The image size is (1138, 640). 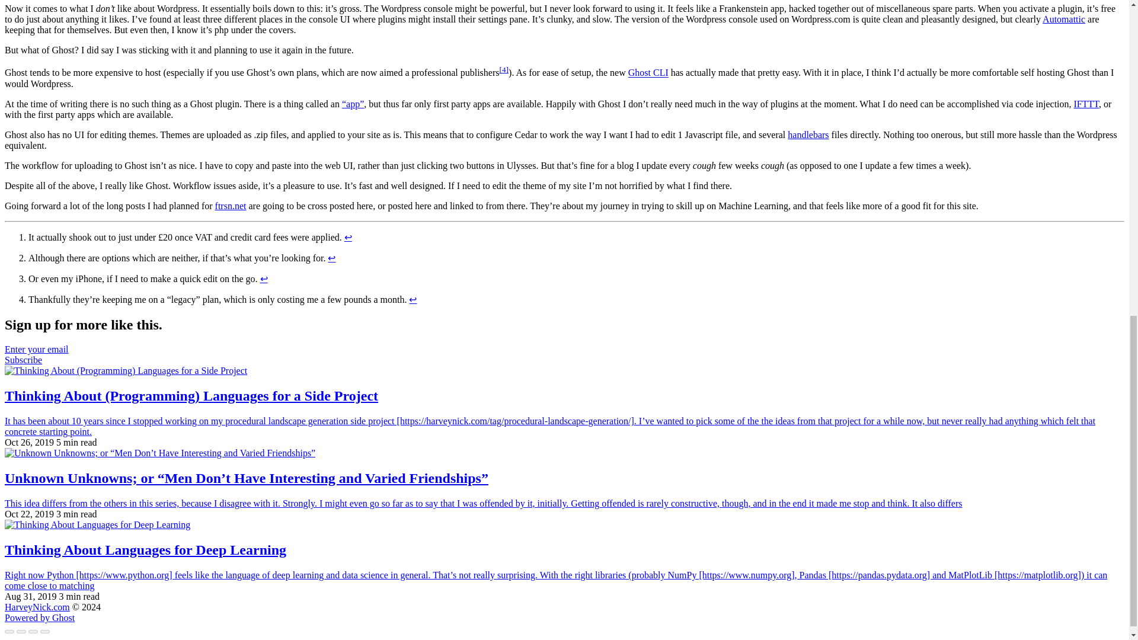 I want to click on handlebars, so click(x=807, y=135).